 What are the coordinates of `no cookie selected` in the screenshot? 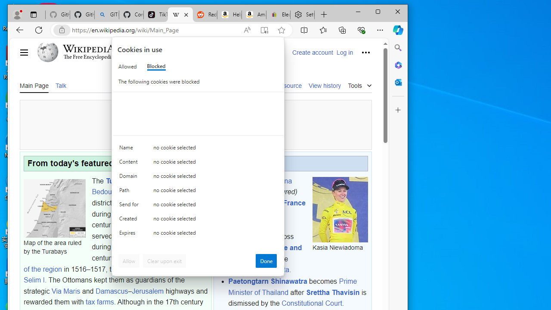 It's located at (215, 234).